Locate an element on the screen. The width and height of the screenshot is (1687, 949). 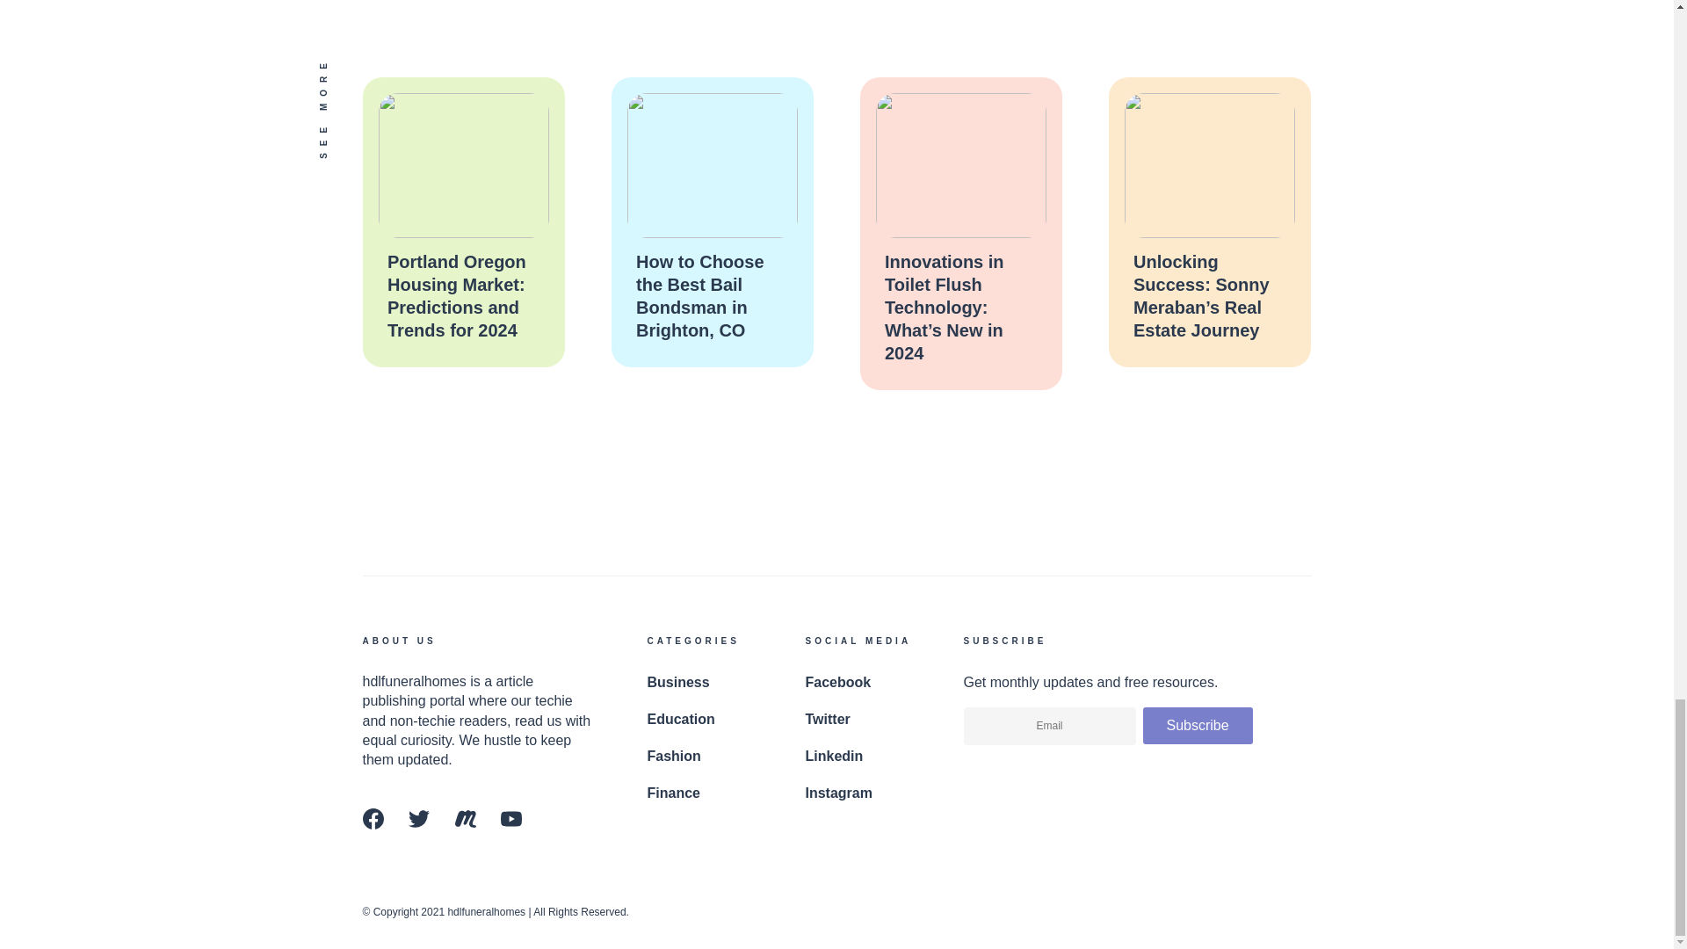
How to Choose the Best Bail Bondsman in Brighton, CO is located at coordinates (699, 295).